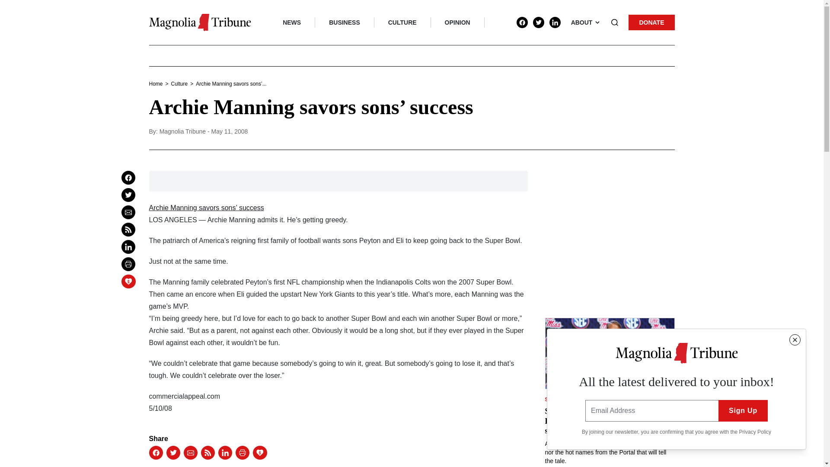  Describe the element at coordinates (206, 208) in the screenshot. I see `Archie Manning savors sons' success` at that location.